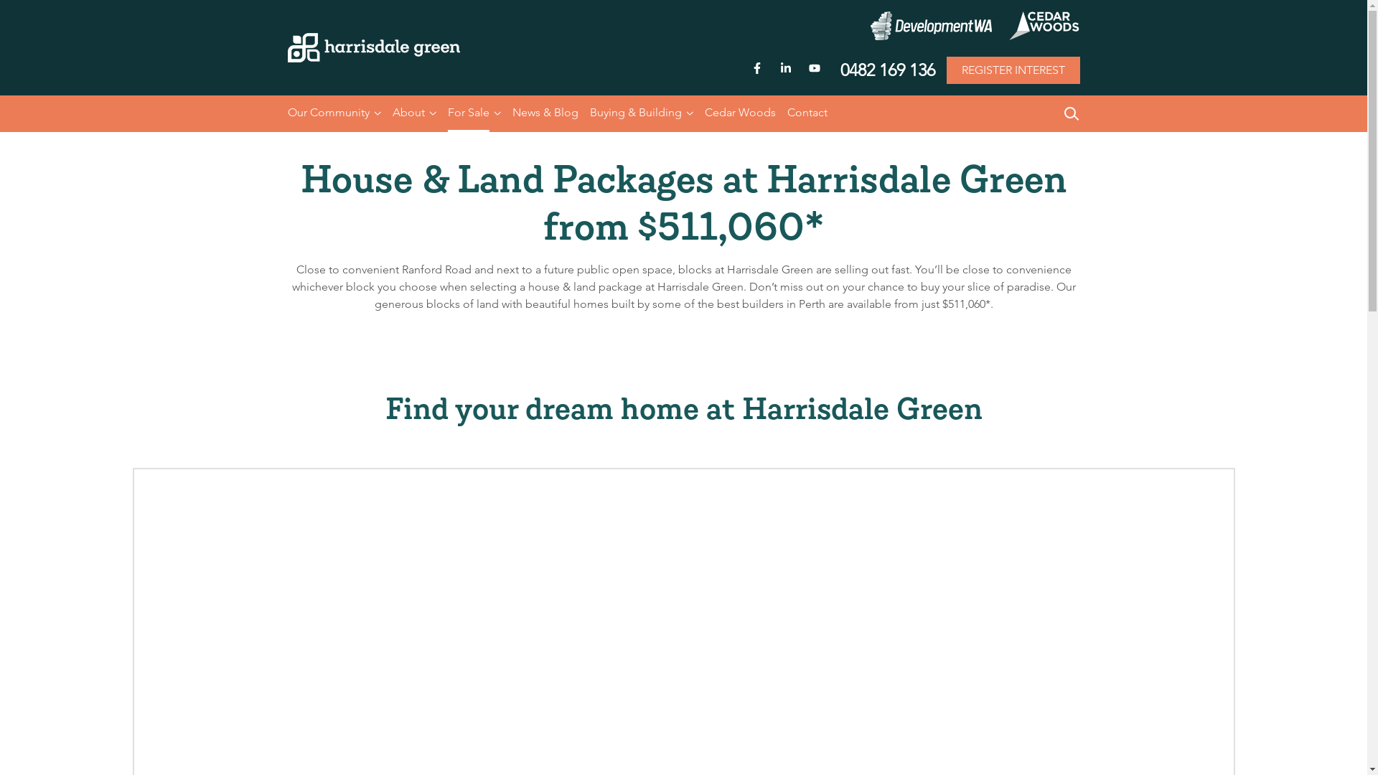 This screenshot has width=1378, height=775. I want to click on Buying & Building, so click(636, 113).